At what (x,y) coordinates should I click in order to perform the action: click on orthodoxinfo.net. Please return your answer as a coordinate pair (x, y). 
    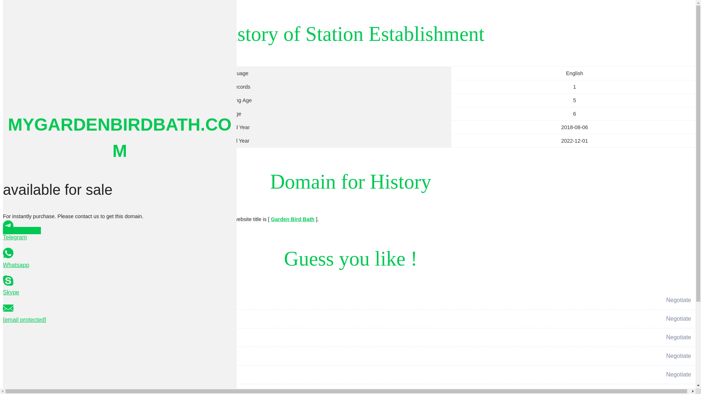
    Looking at the image, I should click on (235, 380).